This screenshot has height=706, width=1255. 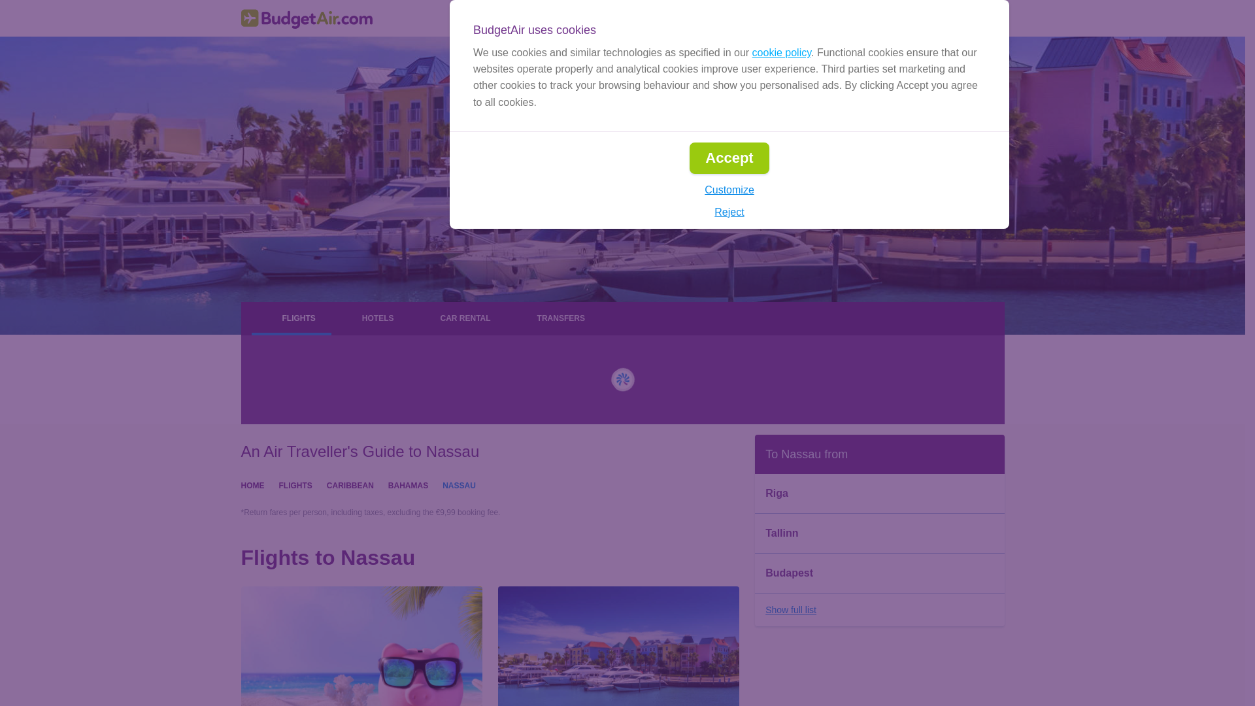 What do you see at coordinates (728, 158) in the screenshot?
I see `Accept` at bounding box center [728, 158].